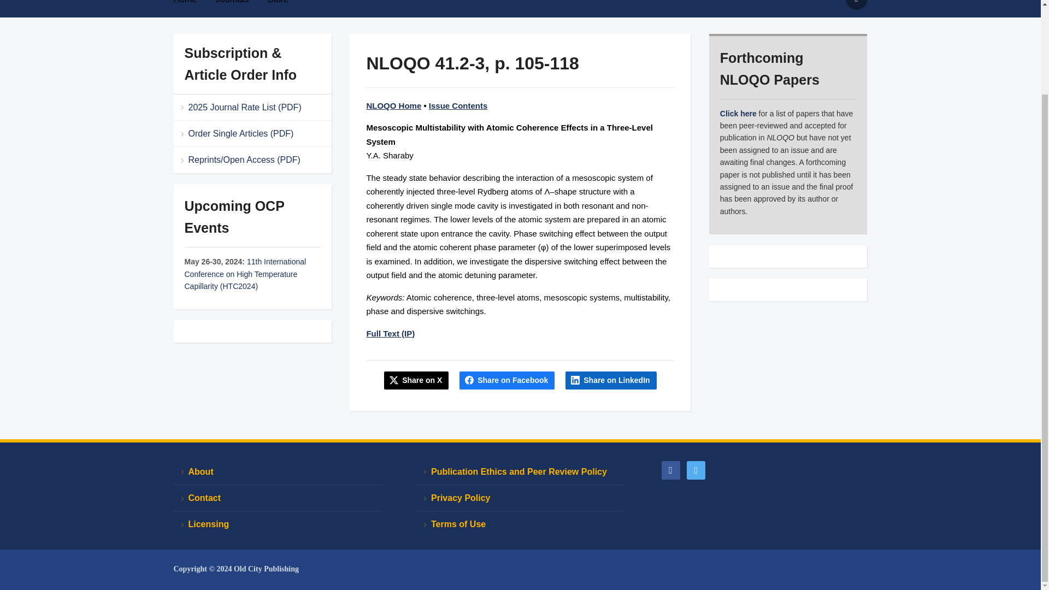  What do you see at coordinates (507, 380) in the screenshot?
I see `Share on Facebook` at bounding box center [507, 380].